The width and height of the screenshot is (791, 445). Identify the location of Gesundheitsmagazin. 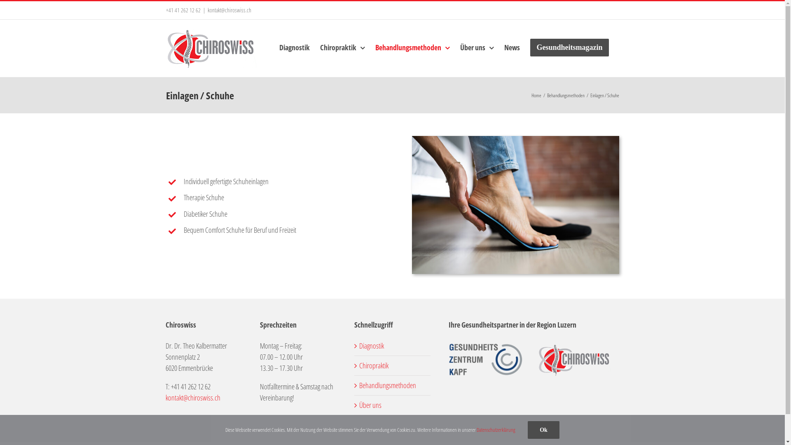
(569, 47).